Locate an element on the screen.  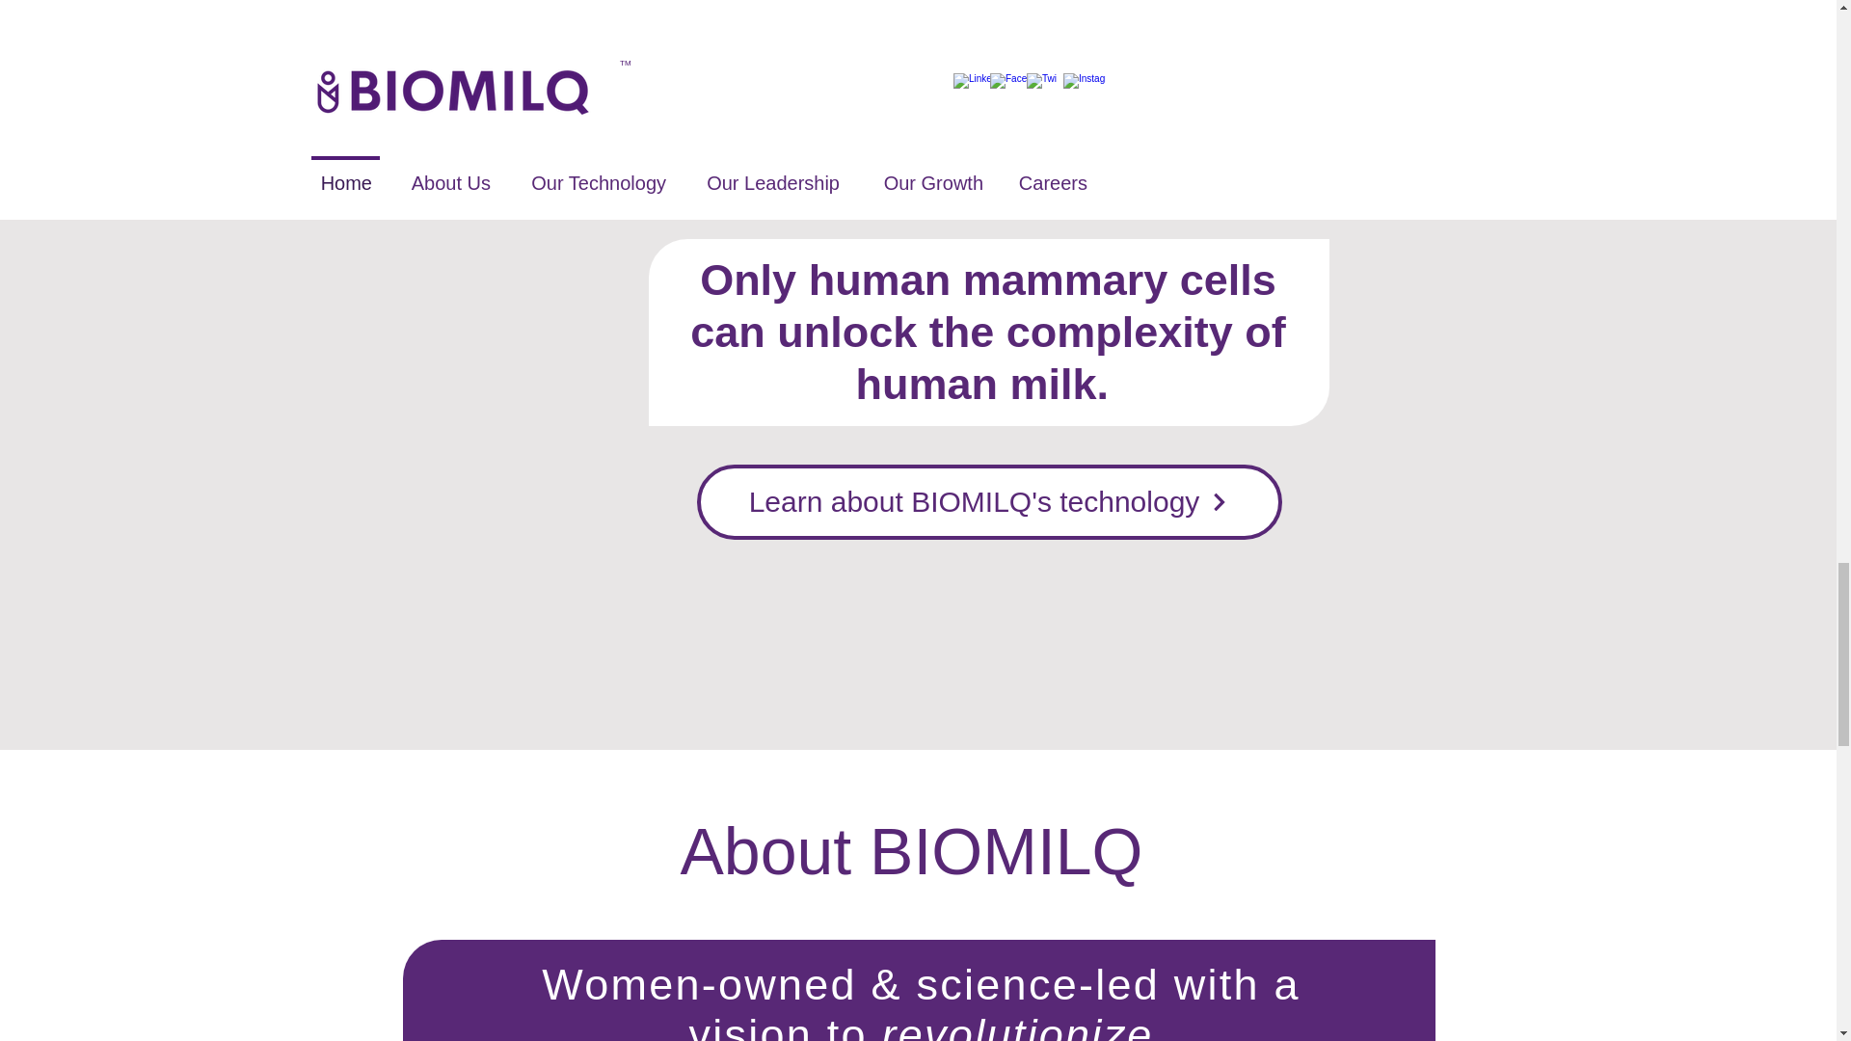
science-led with a is located at coordinates (1109, 983).